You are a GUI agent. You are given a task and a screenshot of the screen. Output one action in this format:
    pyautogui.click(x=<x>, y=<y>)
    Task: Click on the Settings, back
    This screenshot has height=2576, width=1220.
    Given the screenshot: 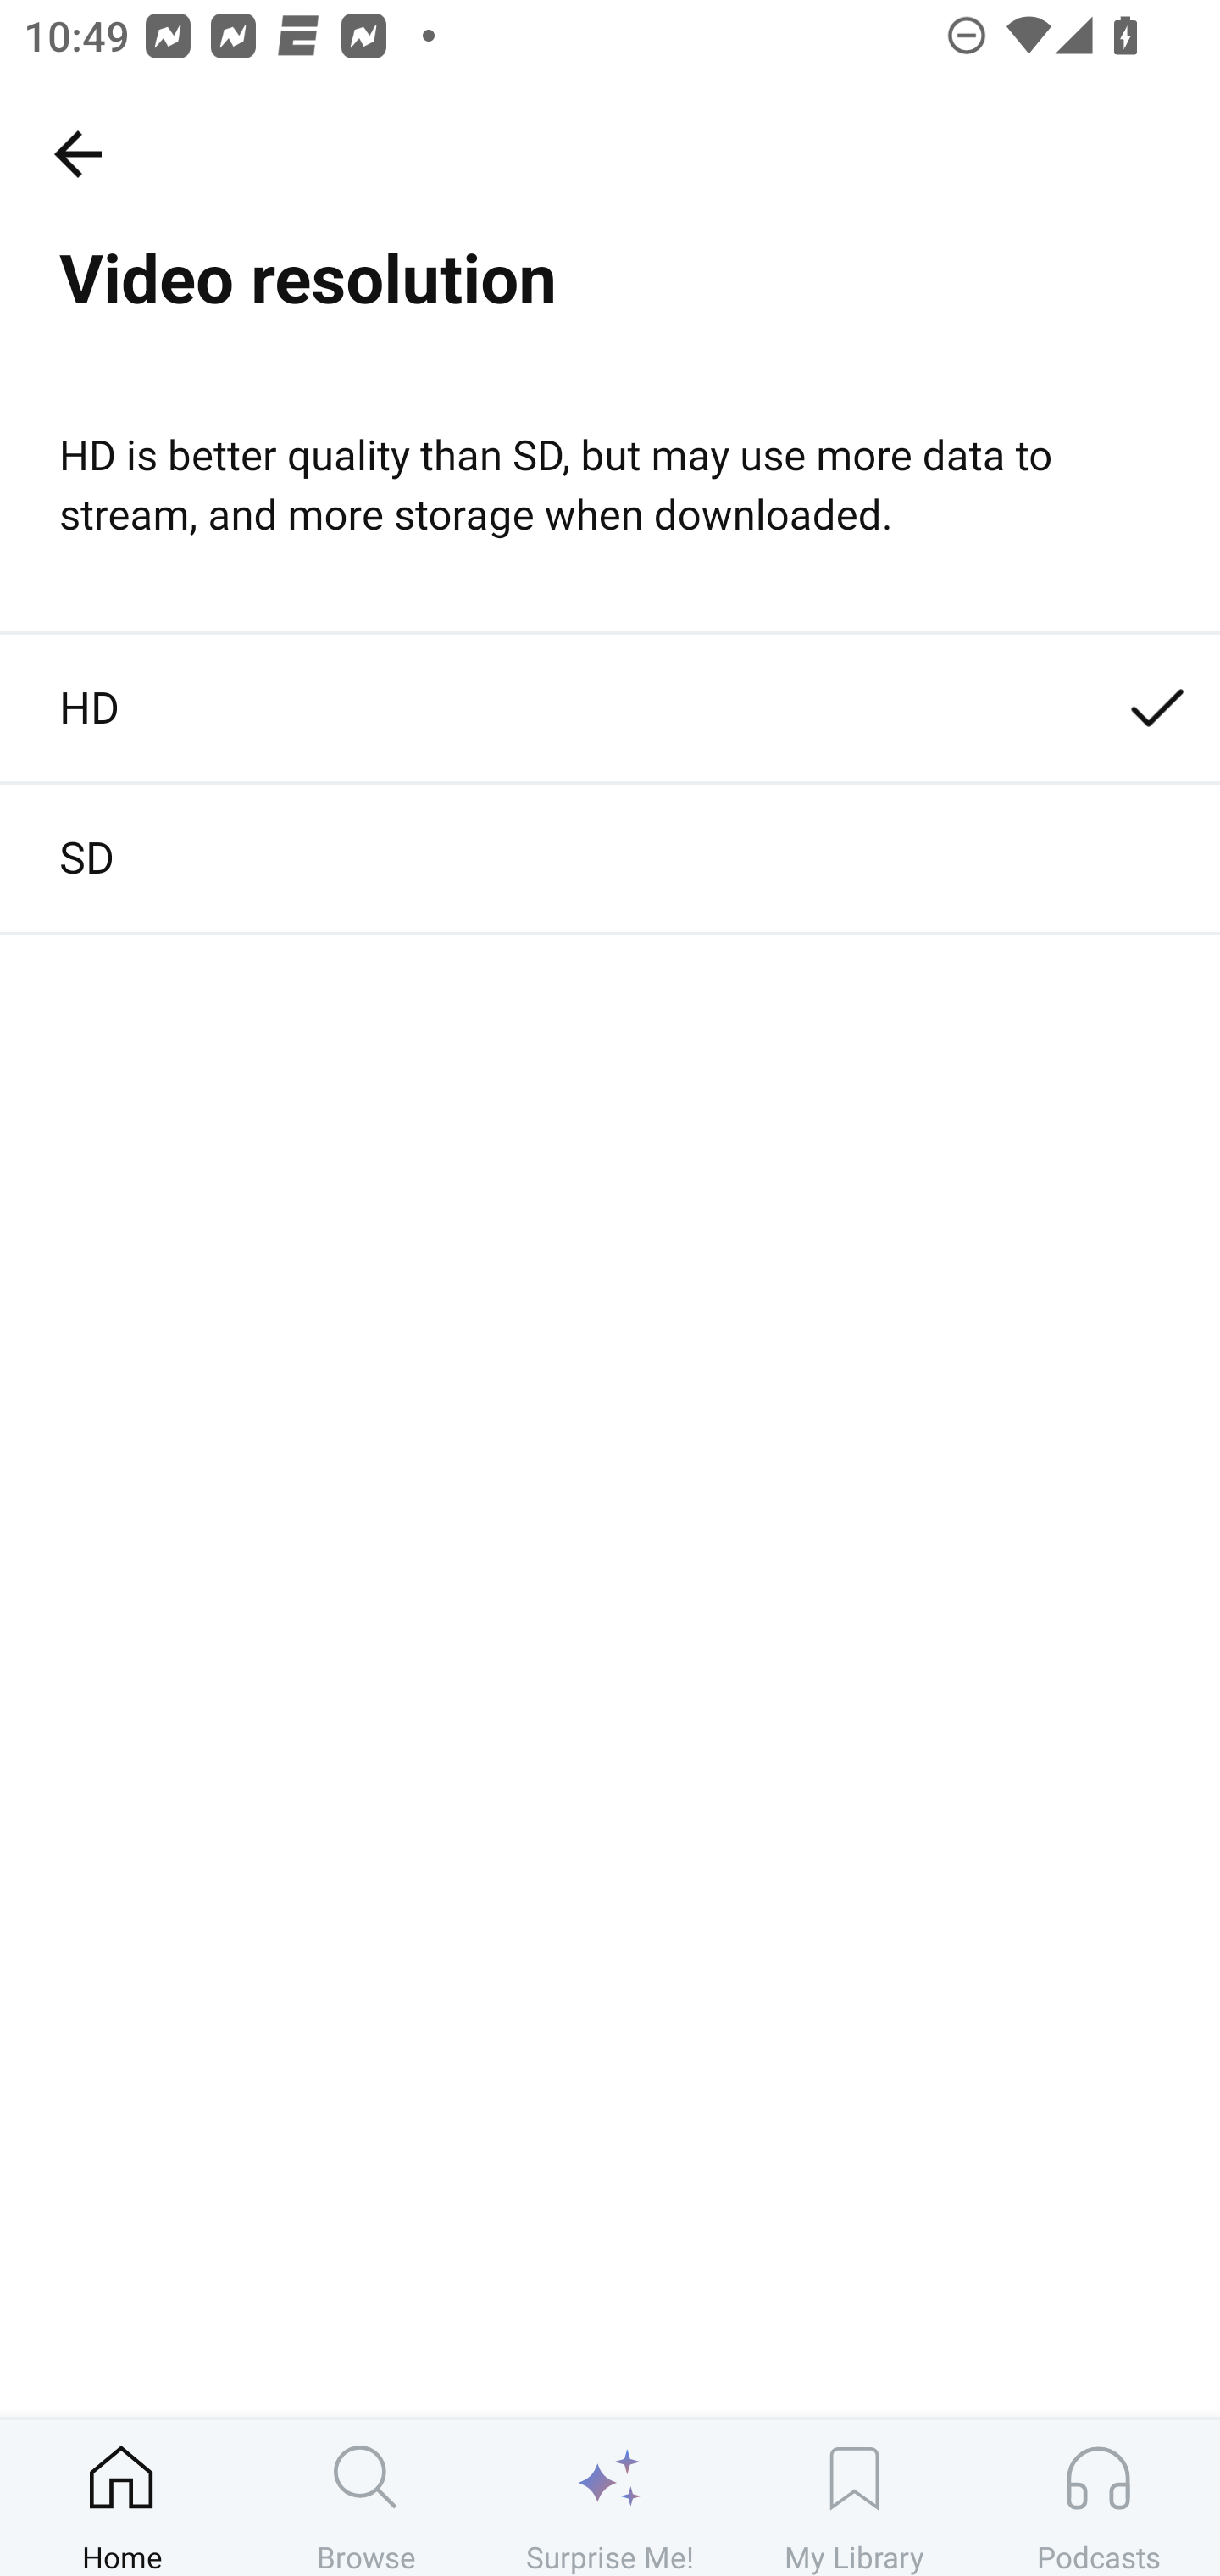 What is the action you would take?
    pyautogui.click(x=77, y=153)
    